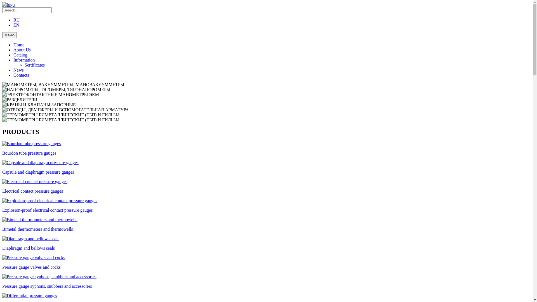  What do you see at coordinates (16, 25) in the screenshot?
I see `EN` at bounding box center [16, 25].